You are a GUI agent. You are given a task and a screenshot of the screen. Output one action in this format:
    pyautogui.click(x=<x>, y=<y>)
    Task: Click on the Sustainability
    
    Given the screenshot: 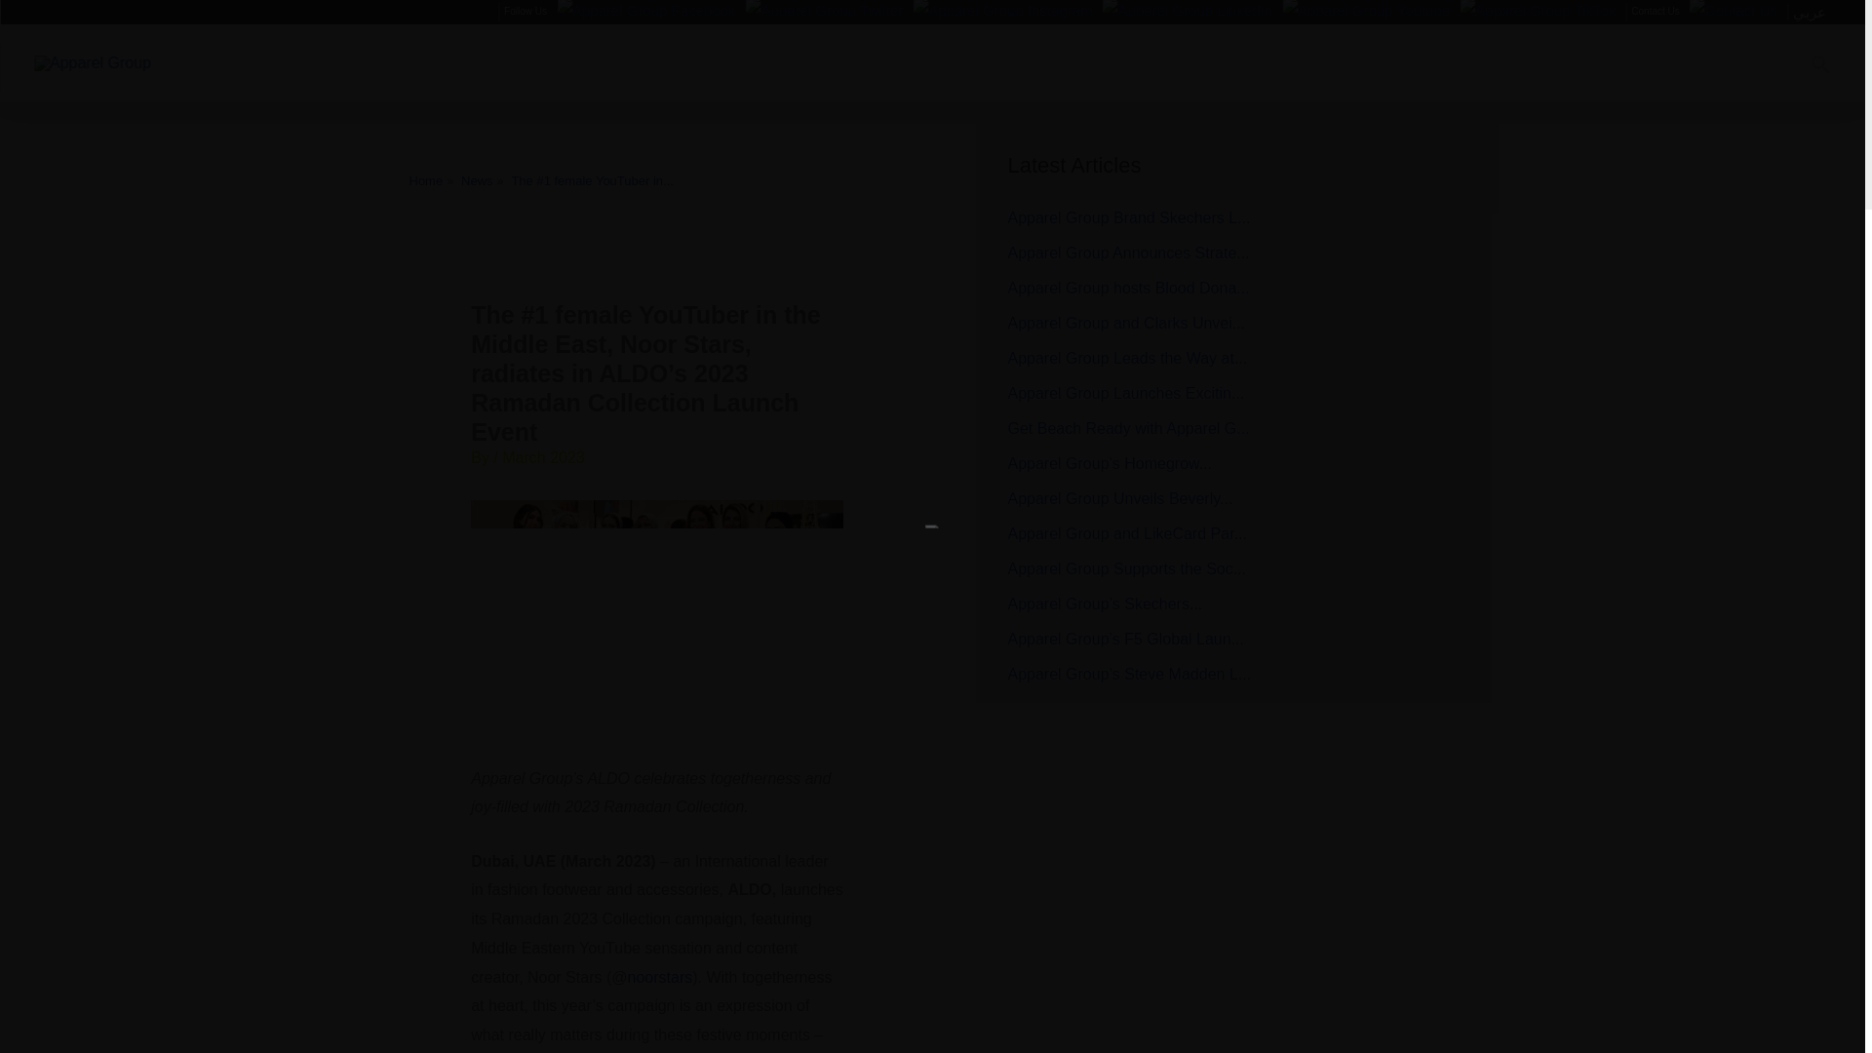 What is the action you would take?
    pyautogui.click(x=1130, y=63)
    